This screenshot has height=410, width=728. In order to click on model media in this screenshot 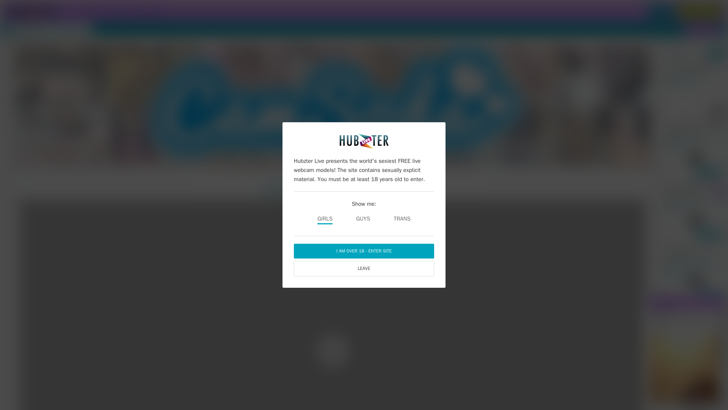, I will do `click(148, 11)`.